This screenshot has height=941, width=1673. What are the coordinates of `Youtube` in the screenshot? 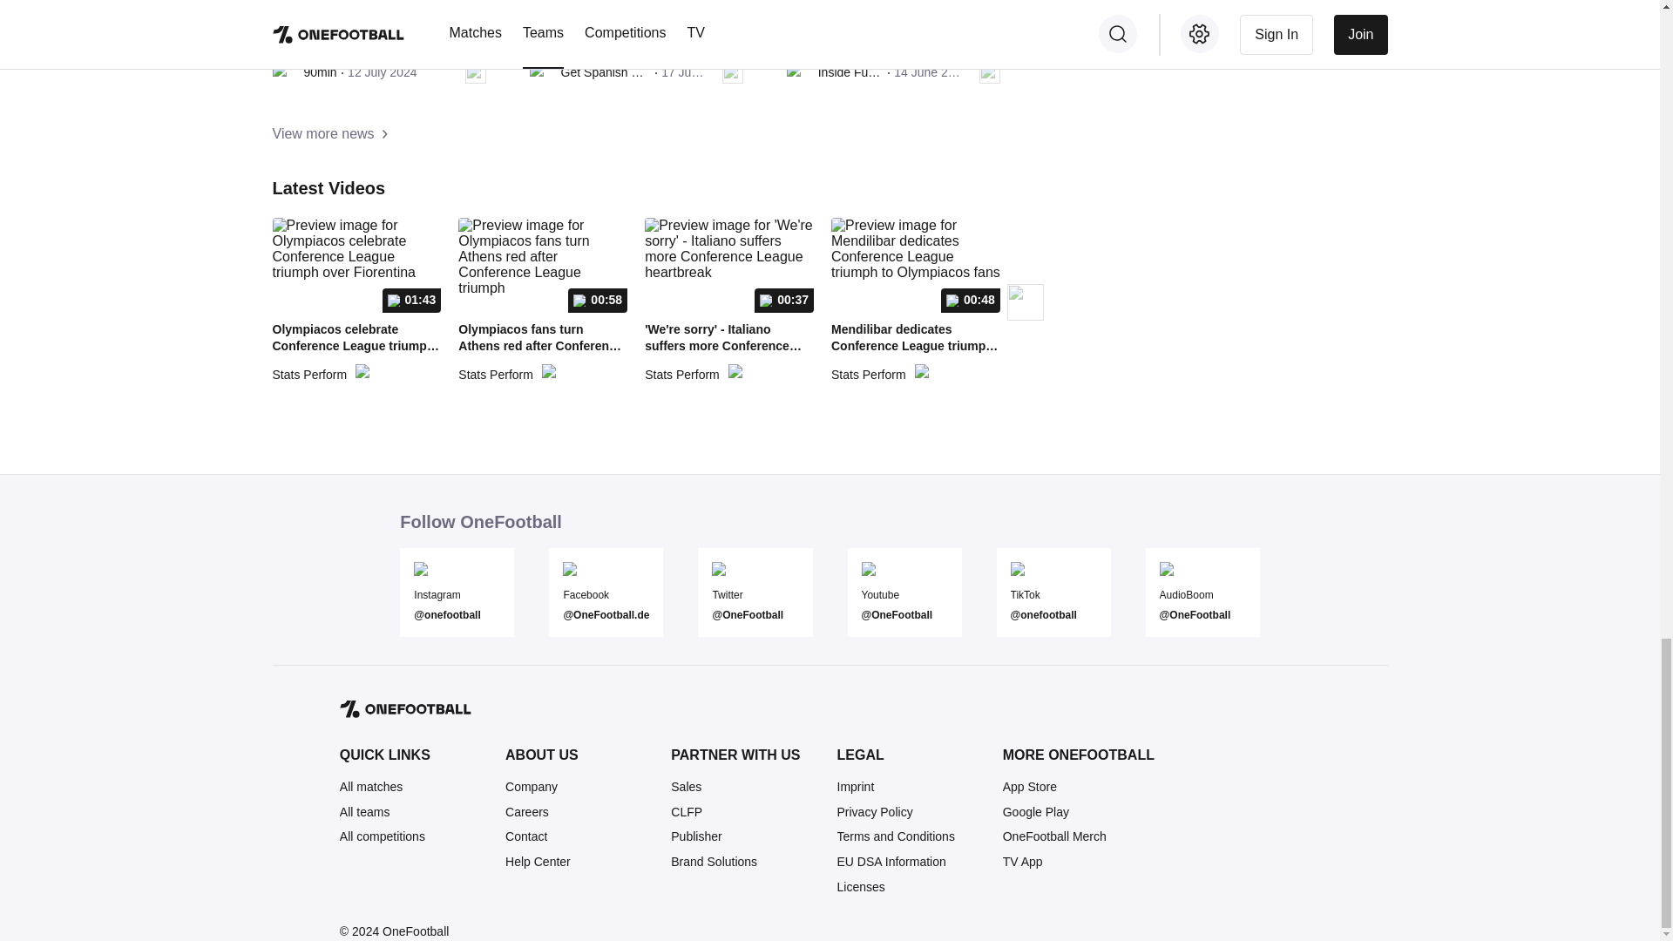 It's located at (904, 594).